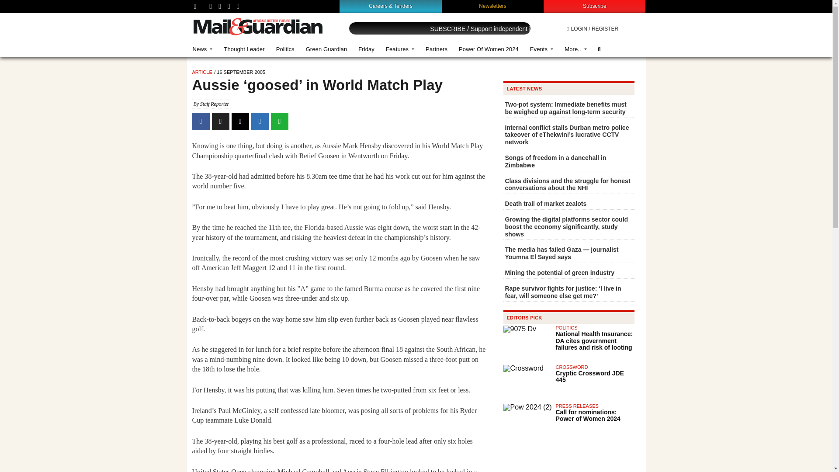  Describe the element at coordinates (594, 6) in the screenshot. I see `Subscribe` at that location.